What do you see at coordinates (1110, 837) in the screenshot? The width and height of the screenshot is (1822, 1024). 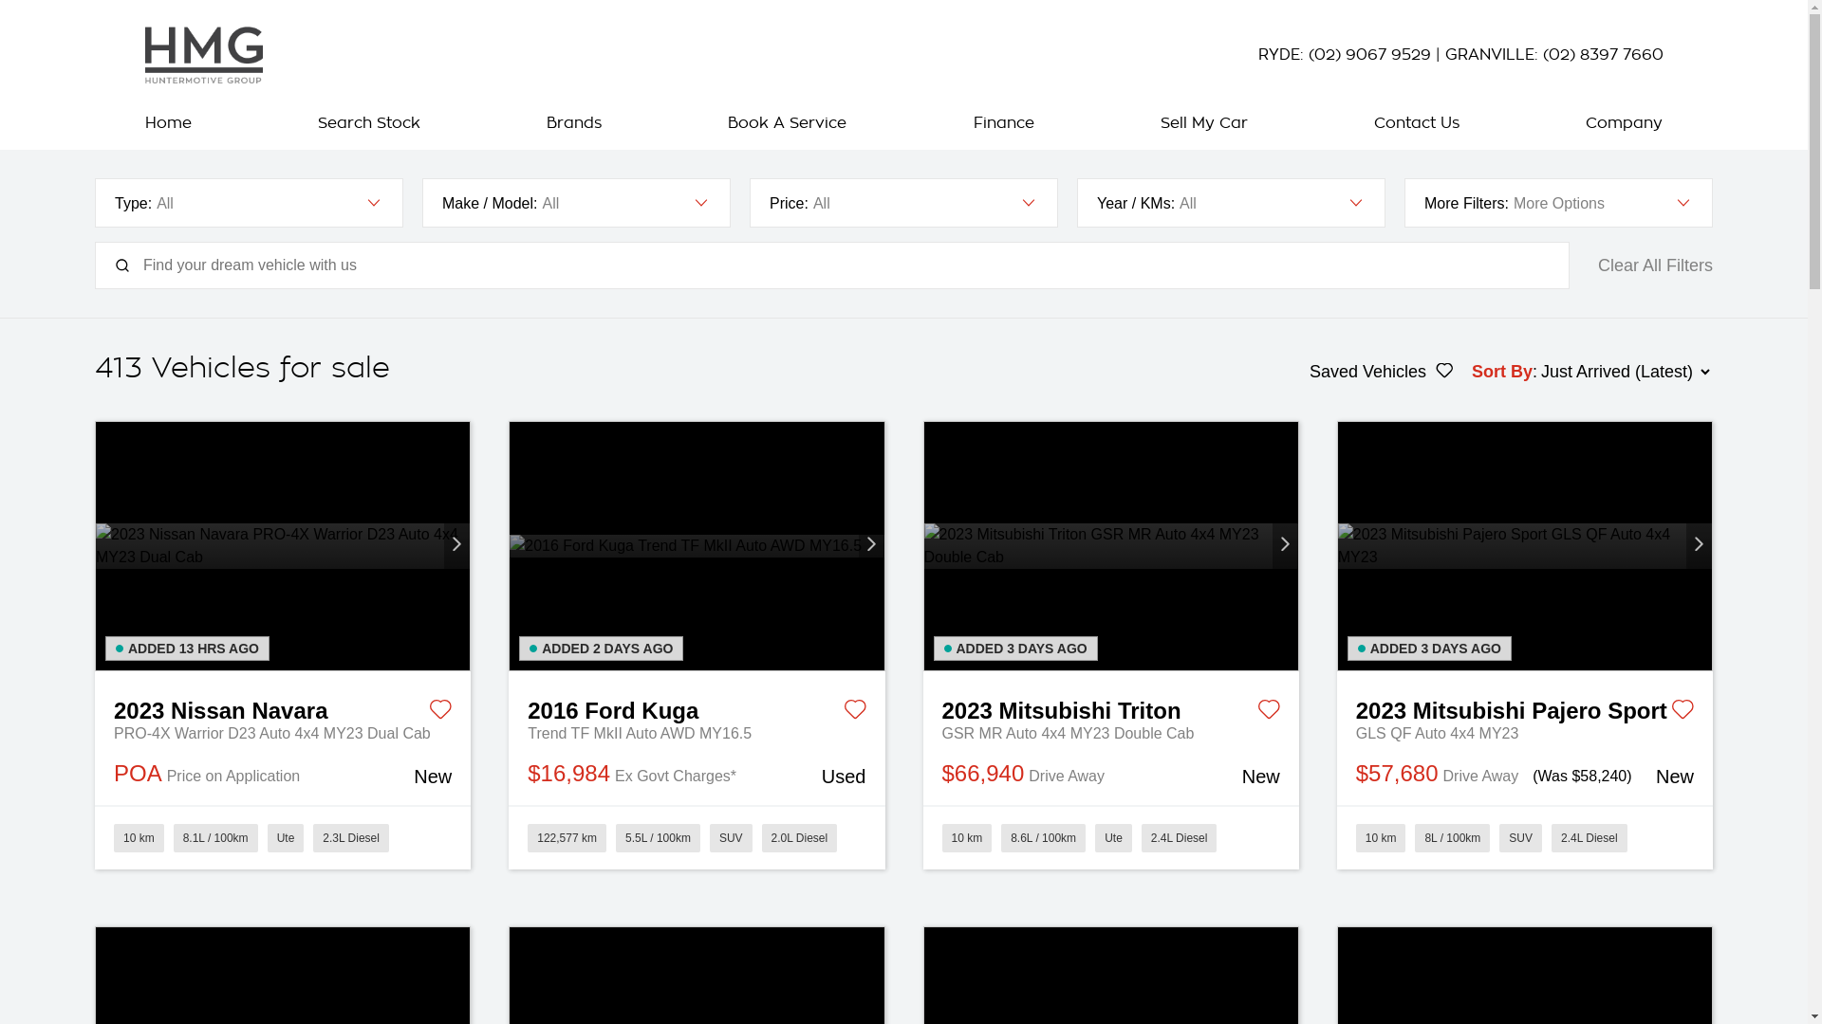 I see `10 km
8.6L / 100km
Ute
2.4L Diesel` at bounding box center [1110, 837].